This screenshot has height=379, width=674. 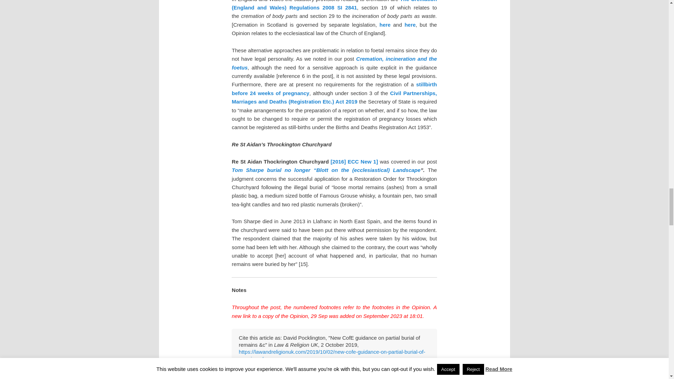 I want to click on new methods of disposal, so click(x=405, y=378).